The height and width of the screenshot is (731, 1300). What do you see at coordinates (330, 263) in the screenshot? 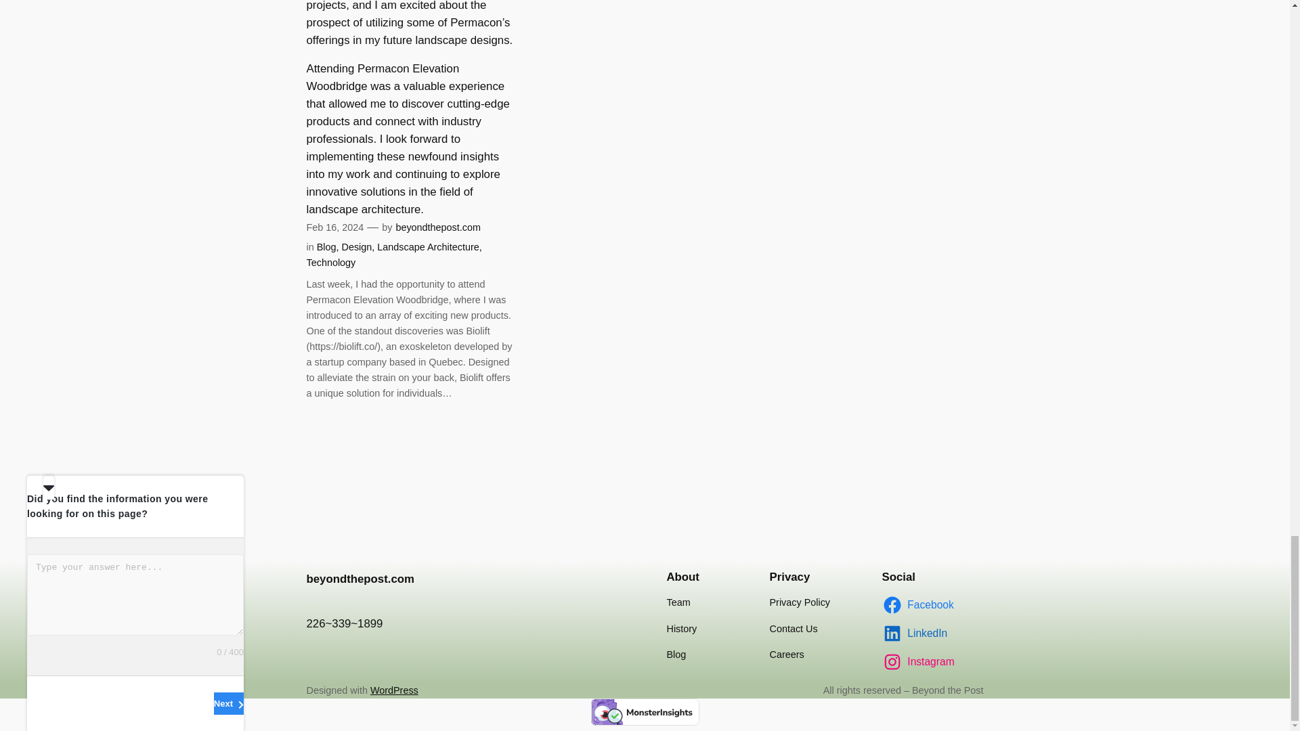
I see `Technology` at bounding box center [330, 263].